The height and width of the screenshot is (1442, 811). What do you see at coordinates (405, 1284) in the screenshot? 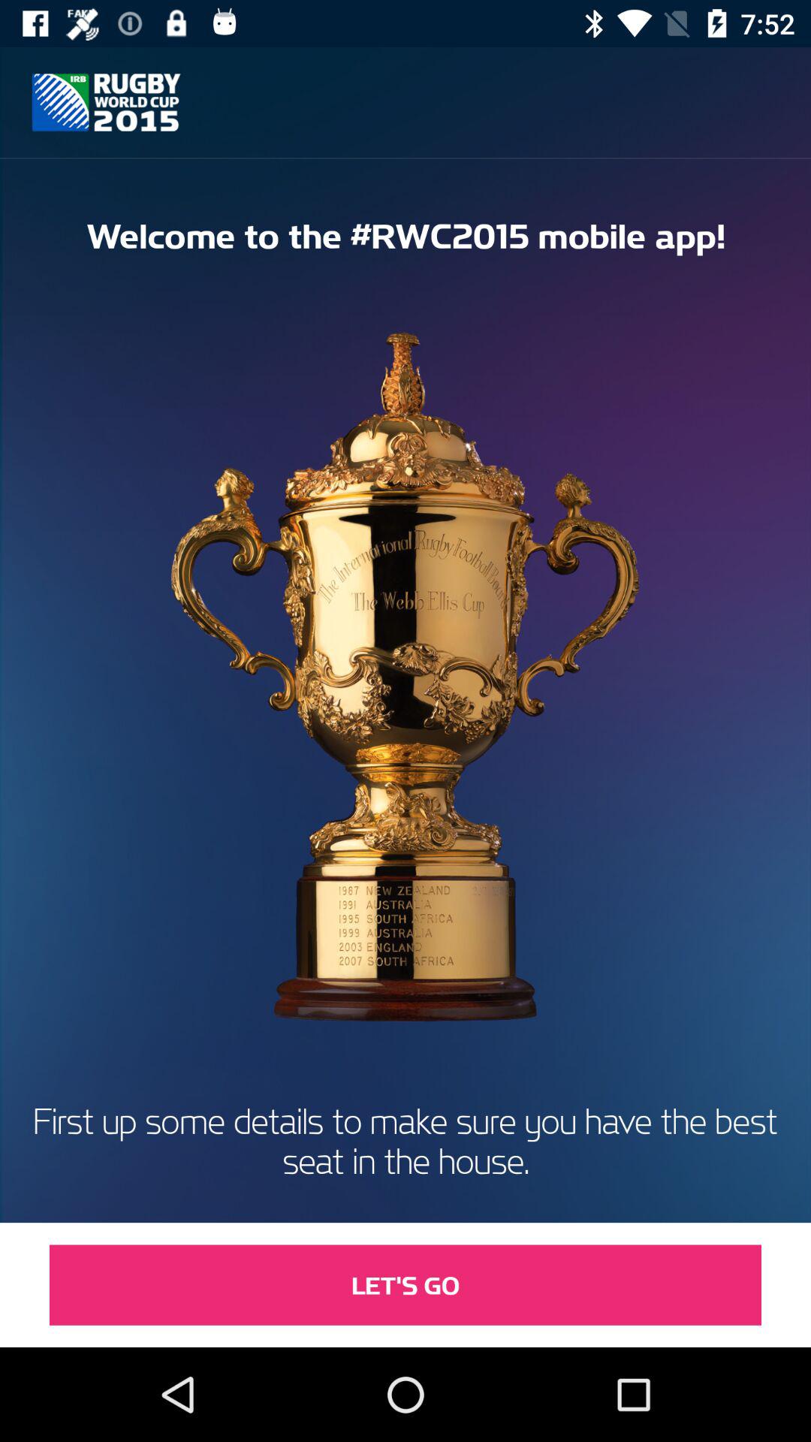
I see `turn off the let's go` at bounding box center [405, 1284].